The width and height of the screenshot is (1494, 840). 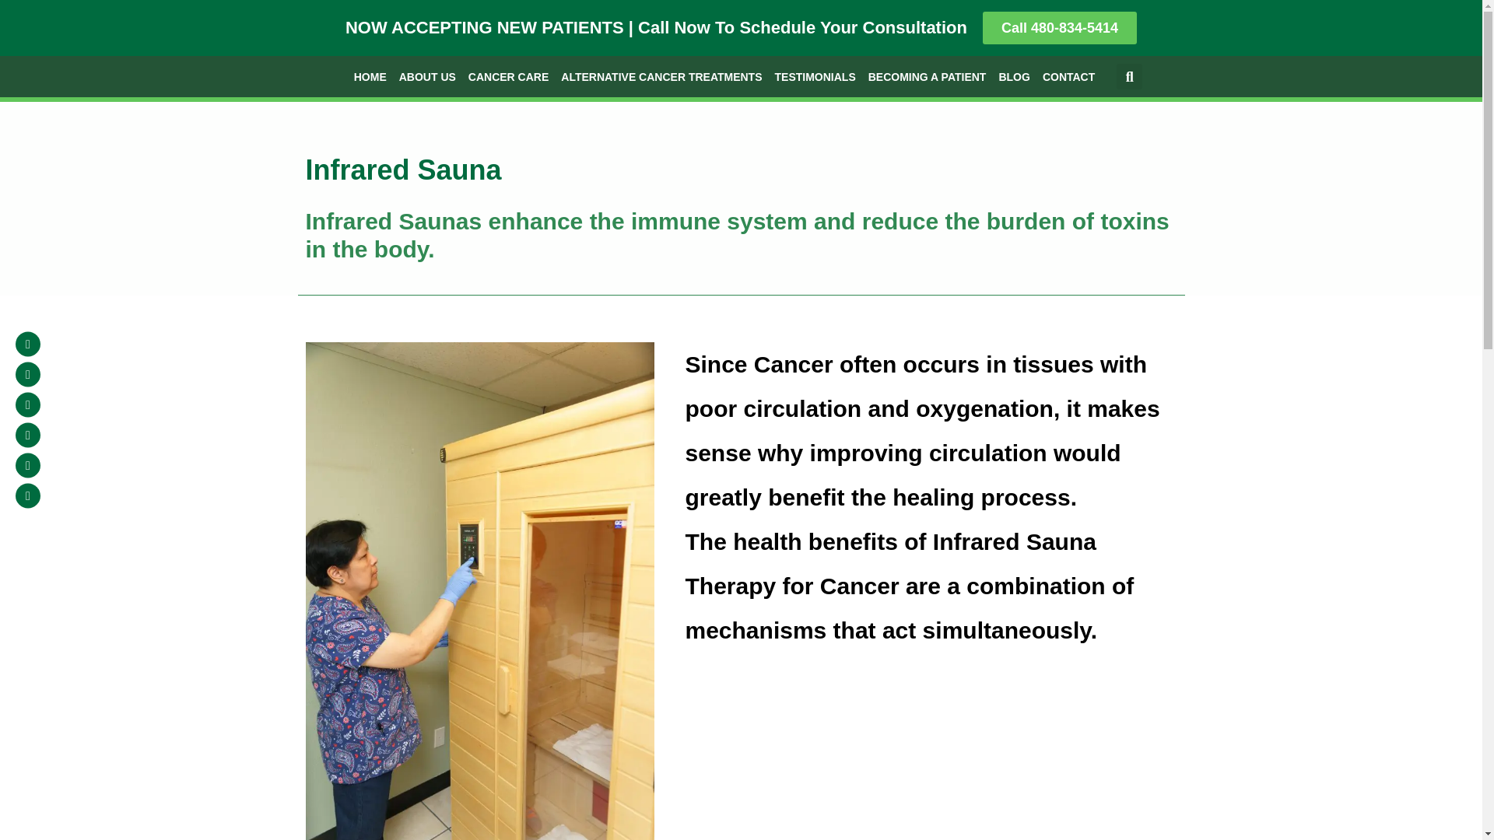 I want to click on Youtube, so click(x=27, y=404).